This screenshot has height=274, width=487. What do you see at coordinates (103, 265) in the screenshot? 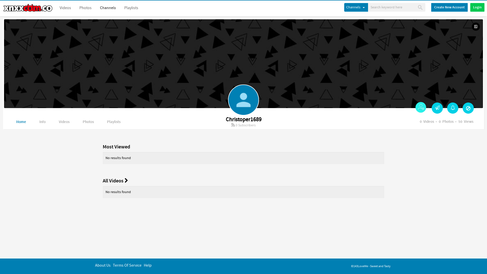
I see `About Us` at bounding box center [103, 265].